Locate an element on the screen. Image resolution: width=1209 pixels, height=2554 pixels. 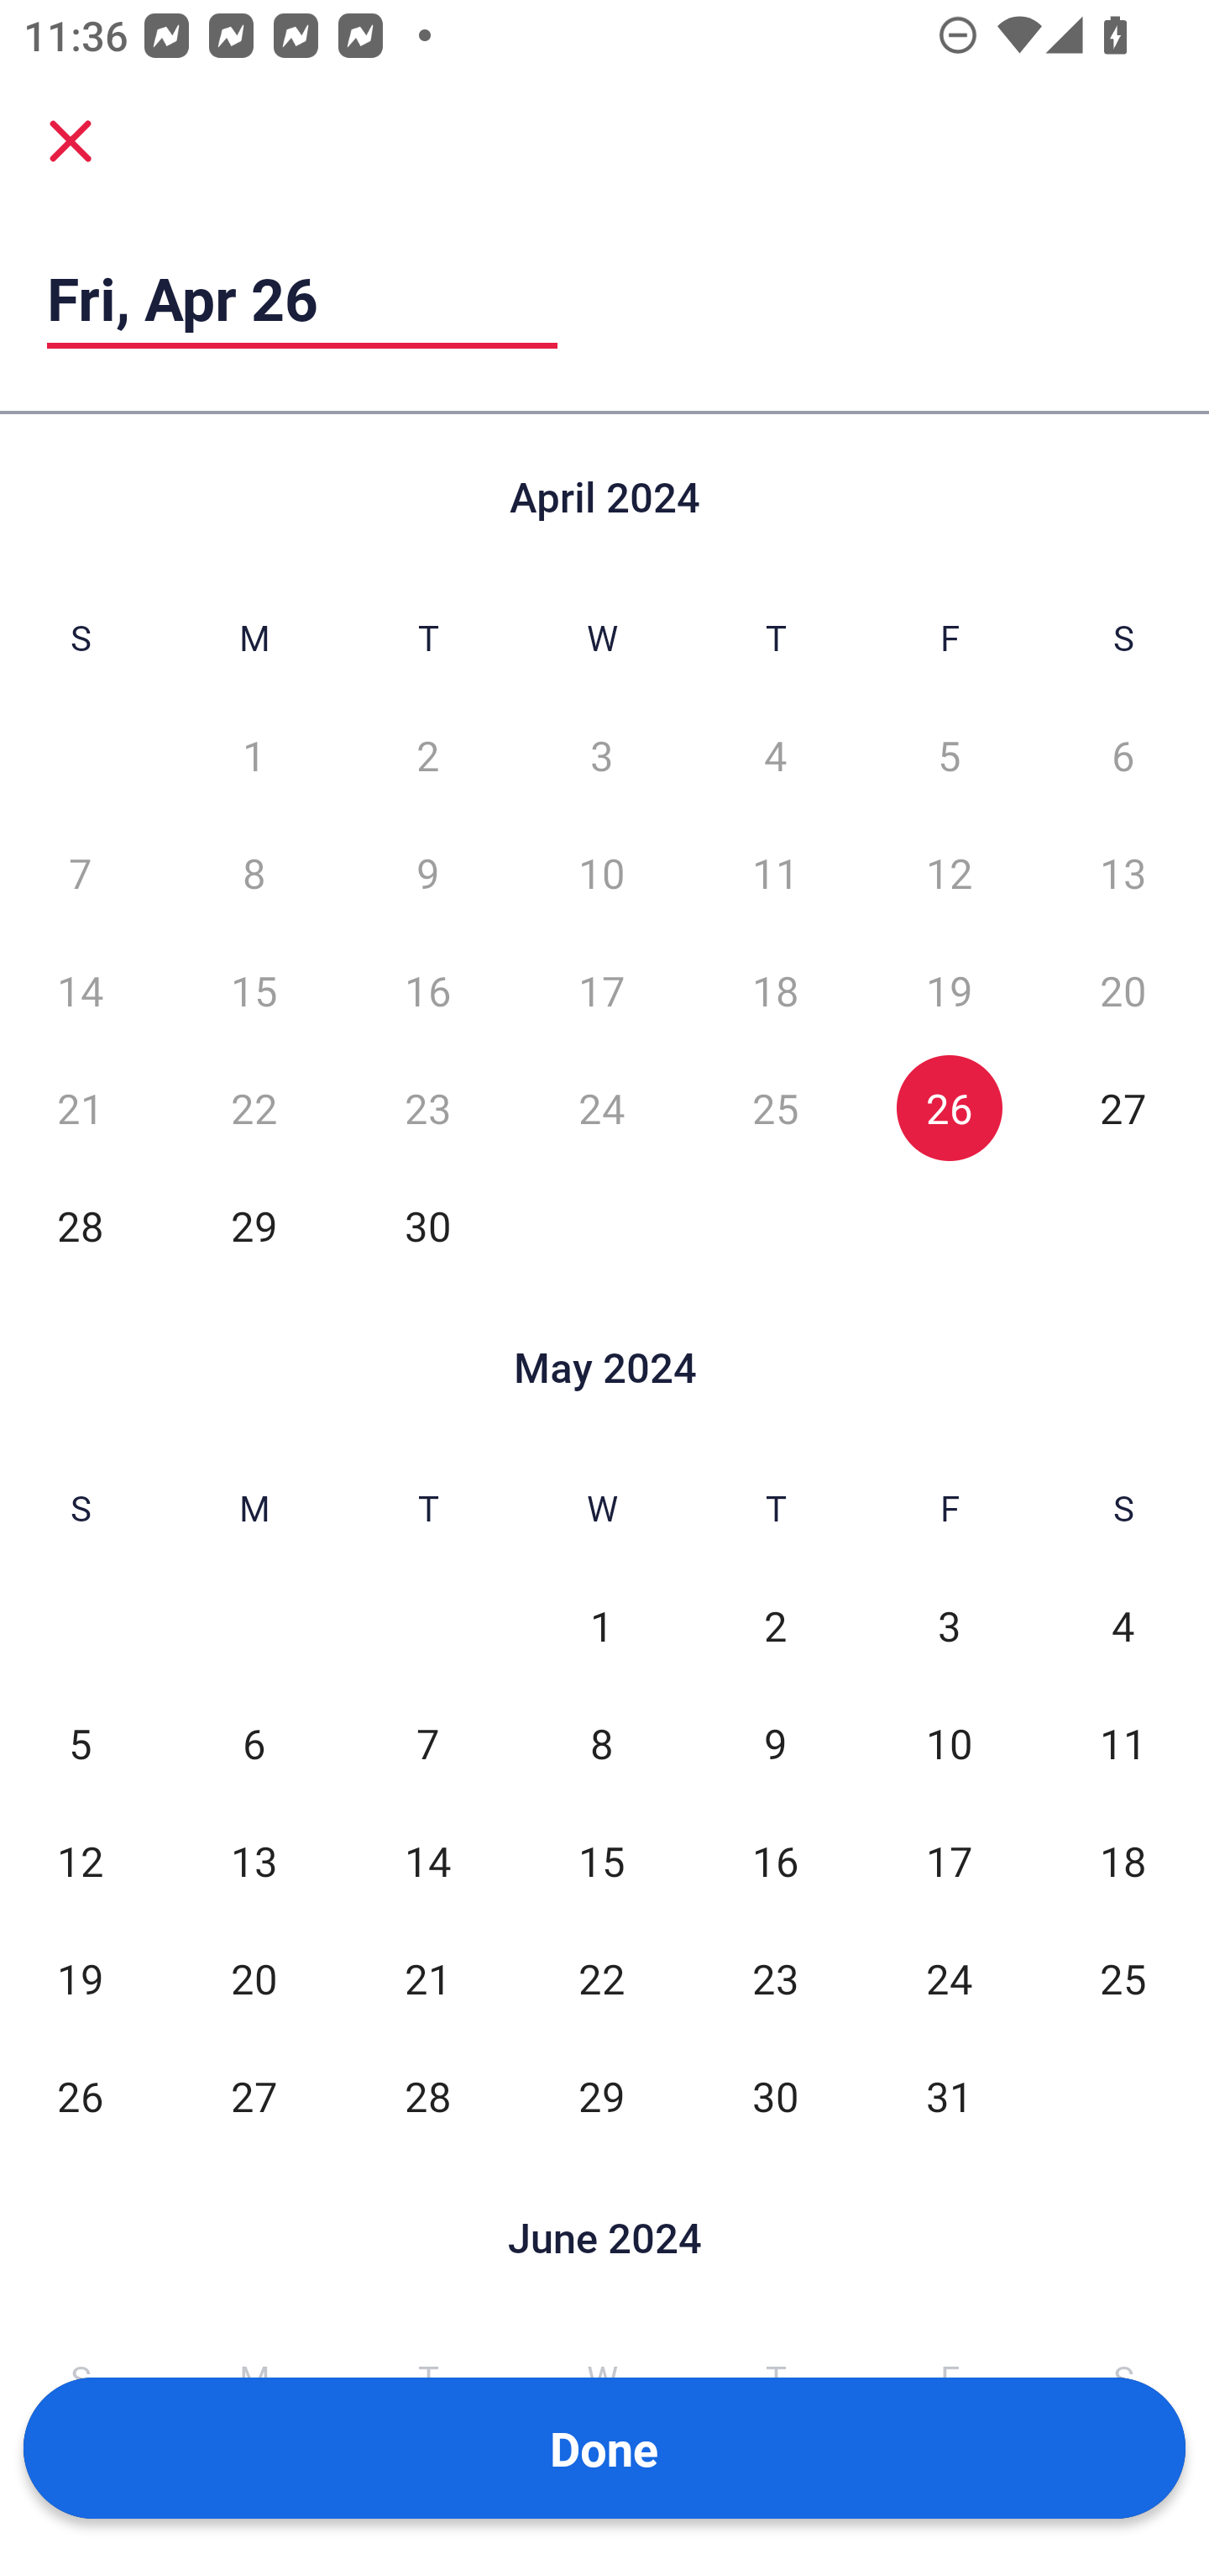
16 Tue, Apr 16, Not Selected is located at coordinates (428, 991).